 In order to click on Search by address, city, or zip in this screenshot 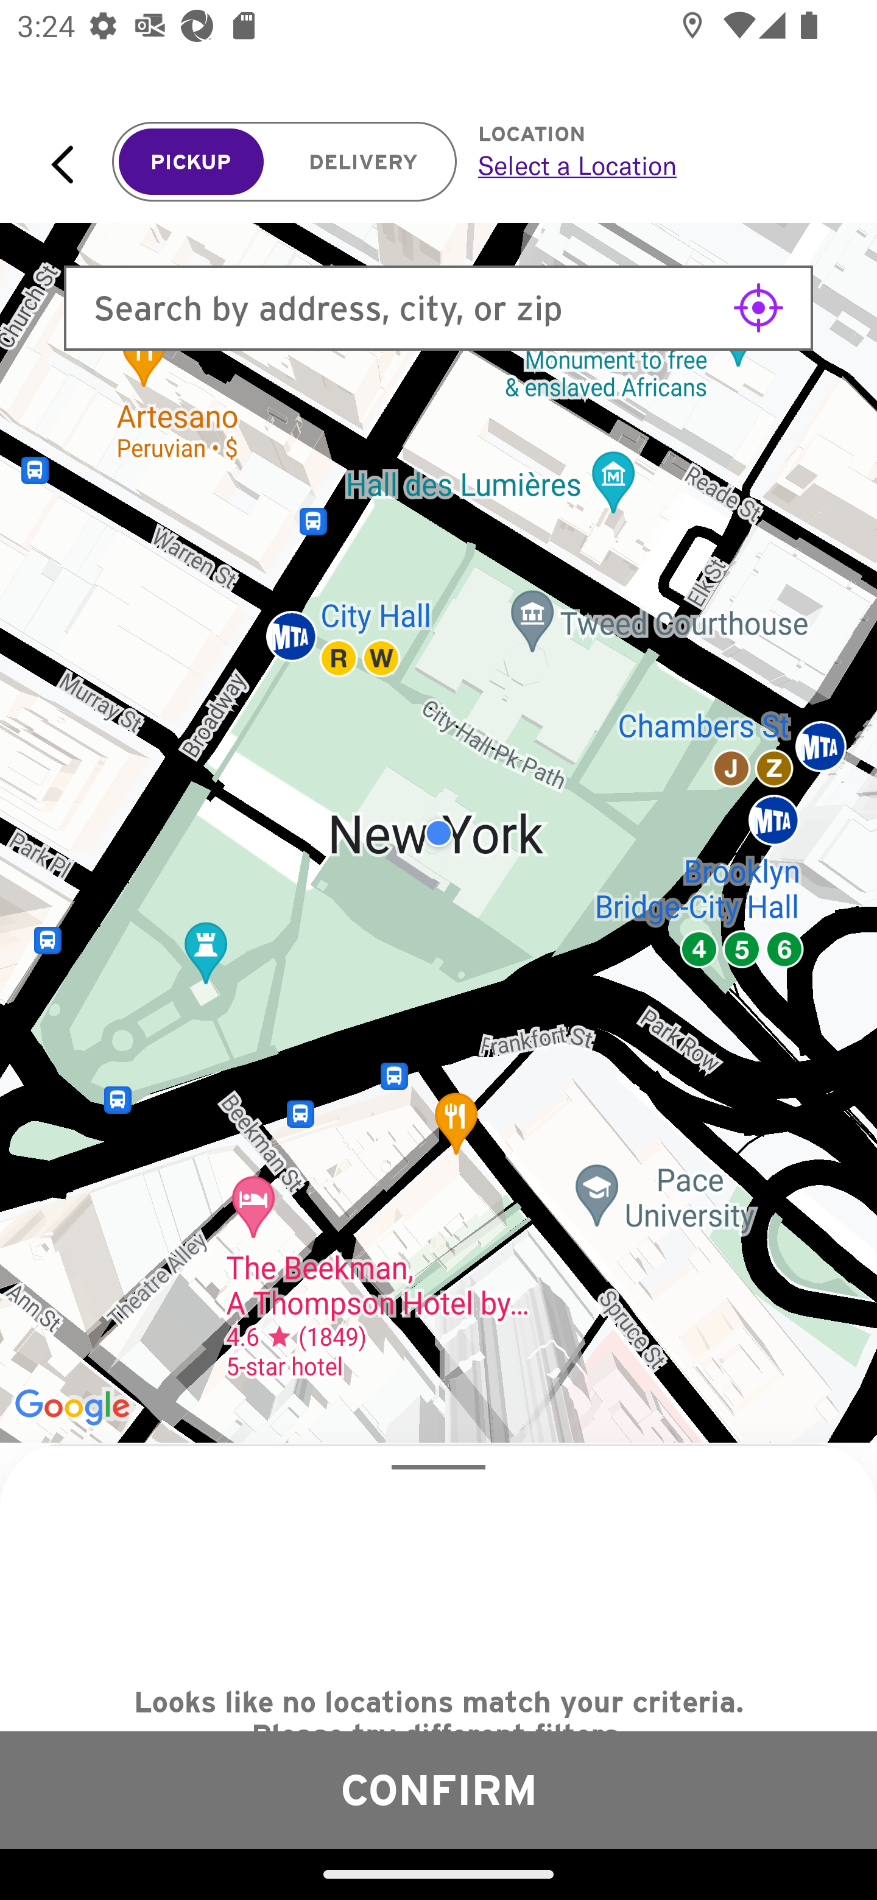, I will do `click(438, 308)`.